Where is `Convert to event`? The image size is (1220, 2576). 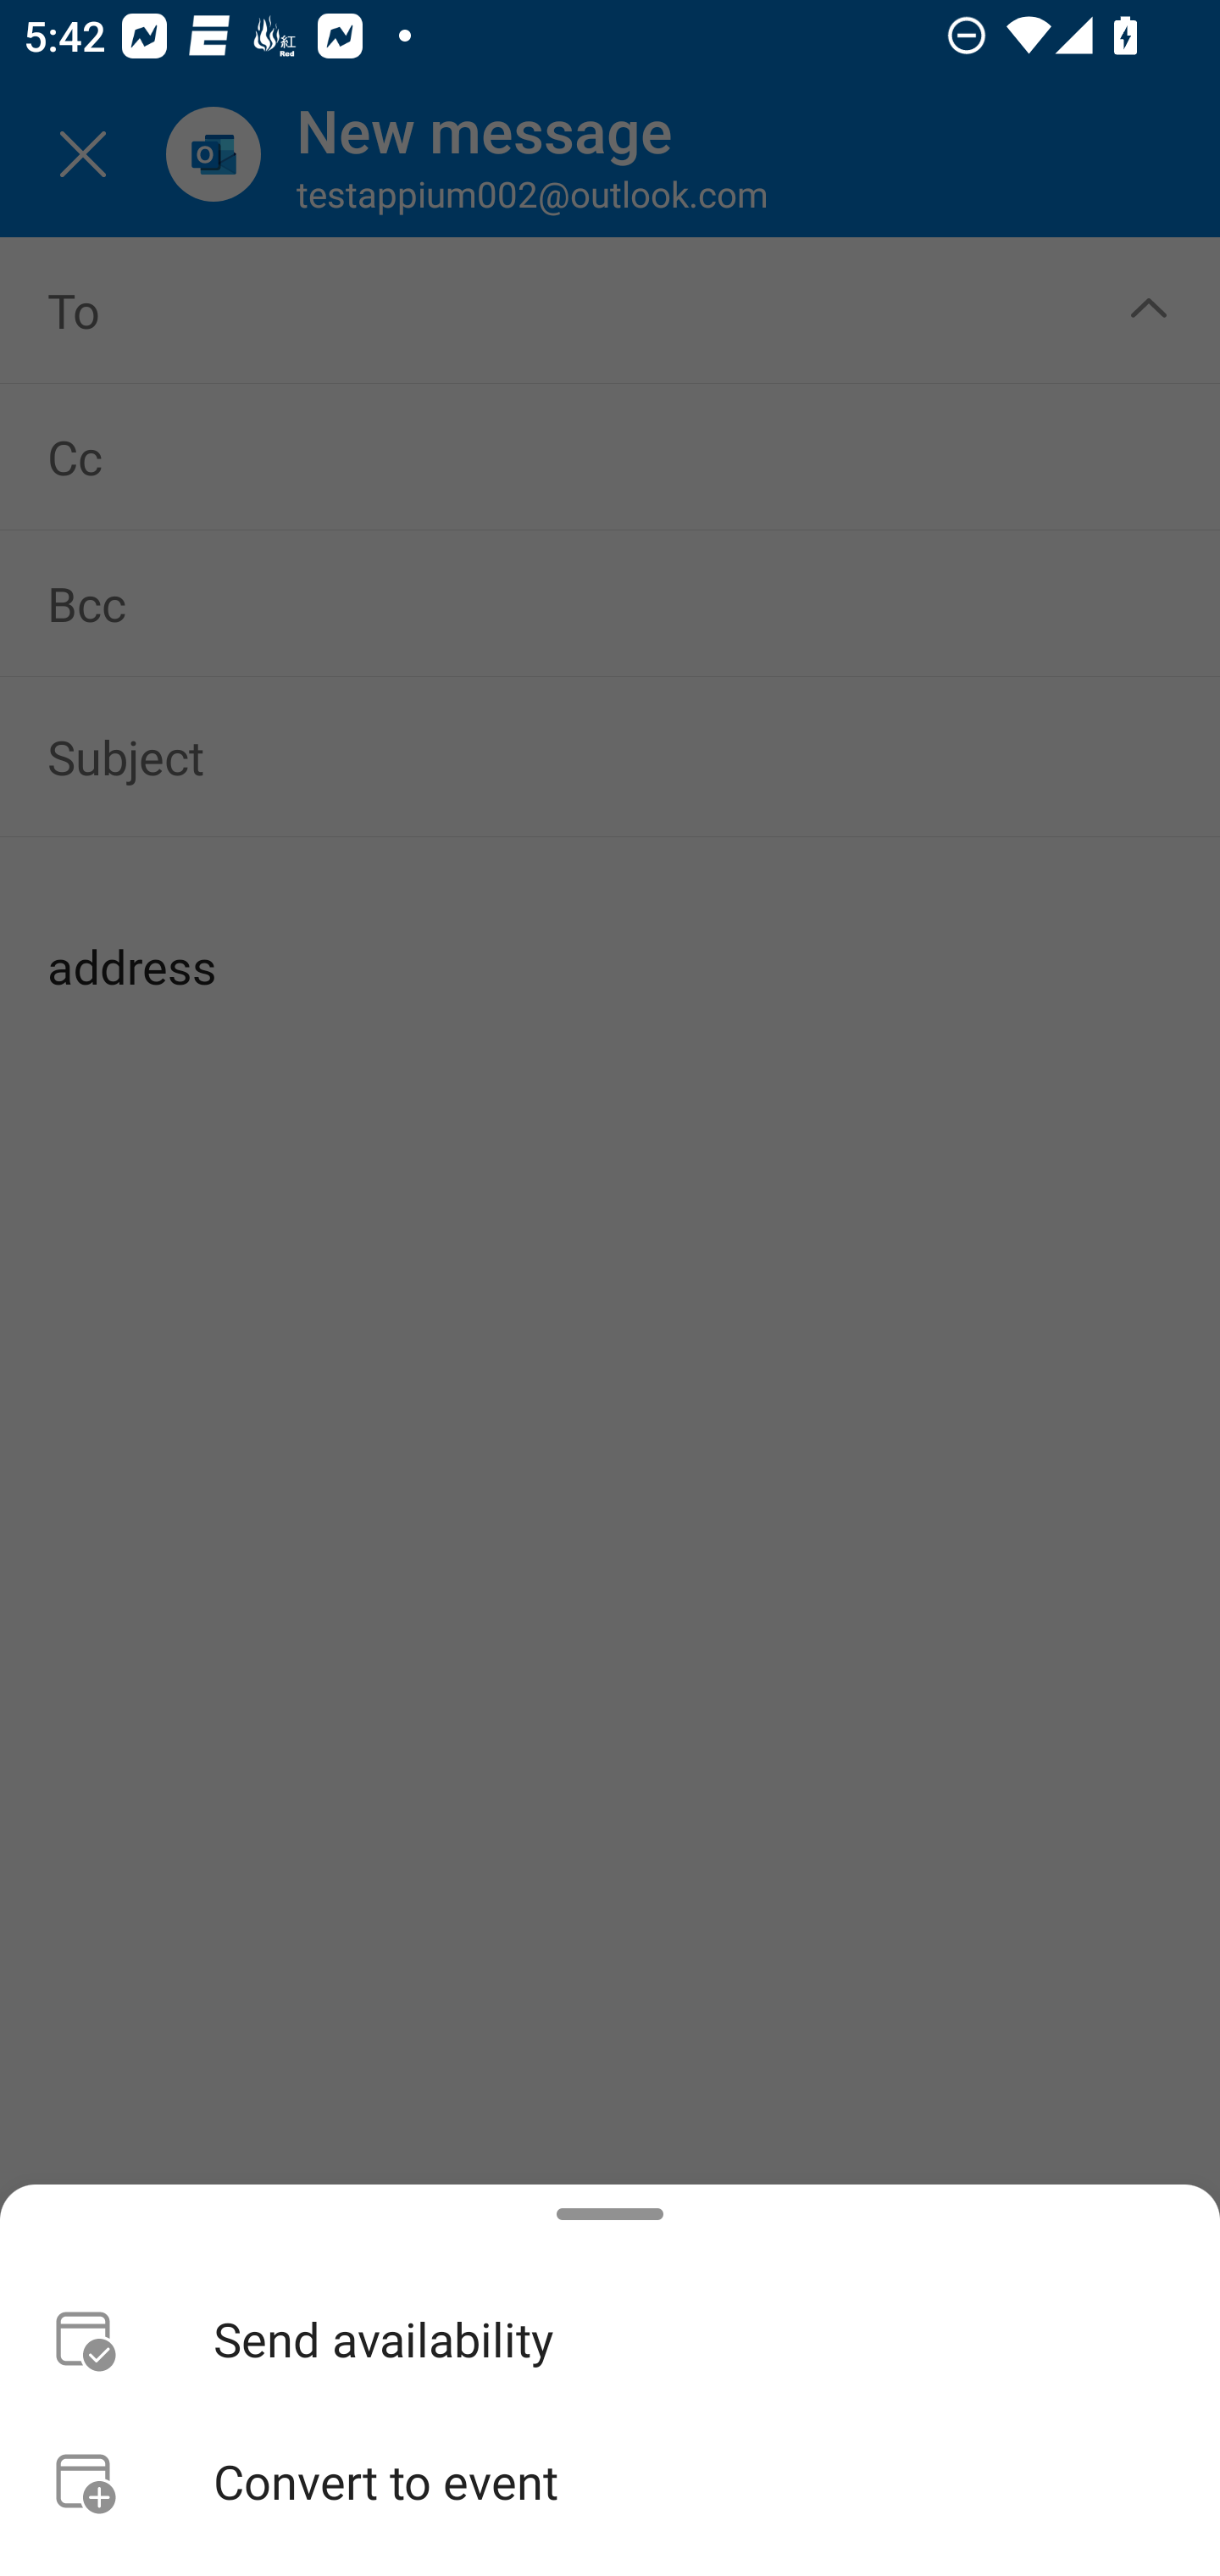 Convert to event is located at coordinates (610, 2481).